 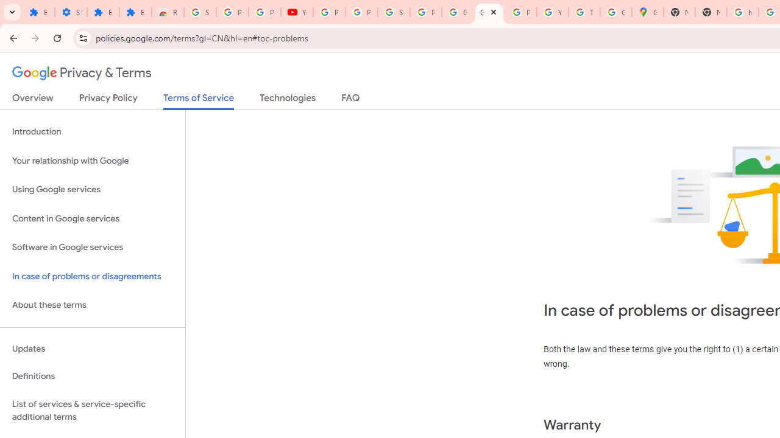 What do you see at coordinates (394, 12) in the screenshot?
I see `Sign in - Google Accounts` at bounding box center [394, 12].